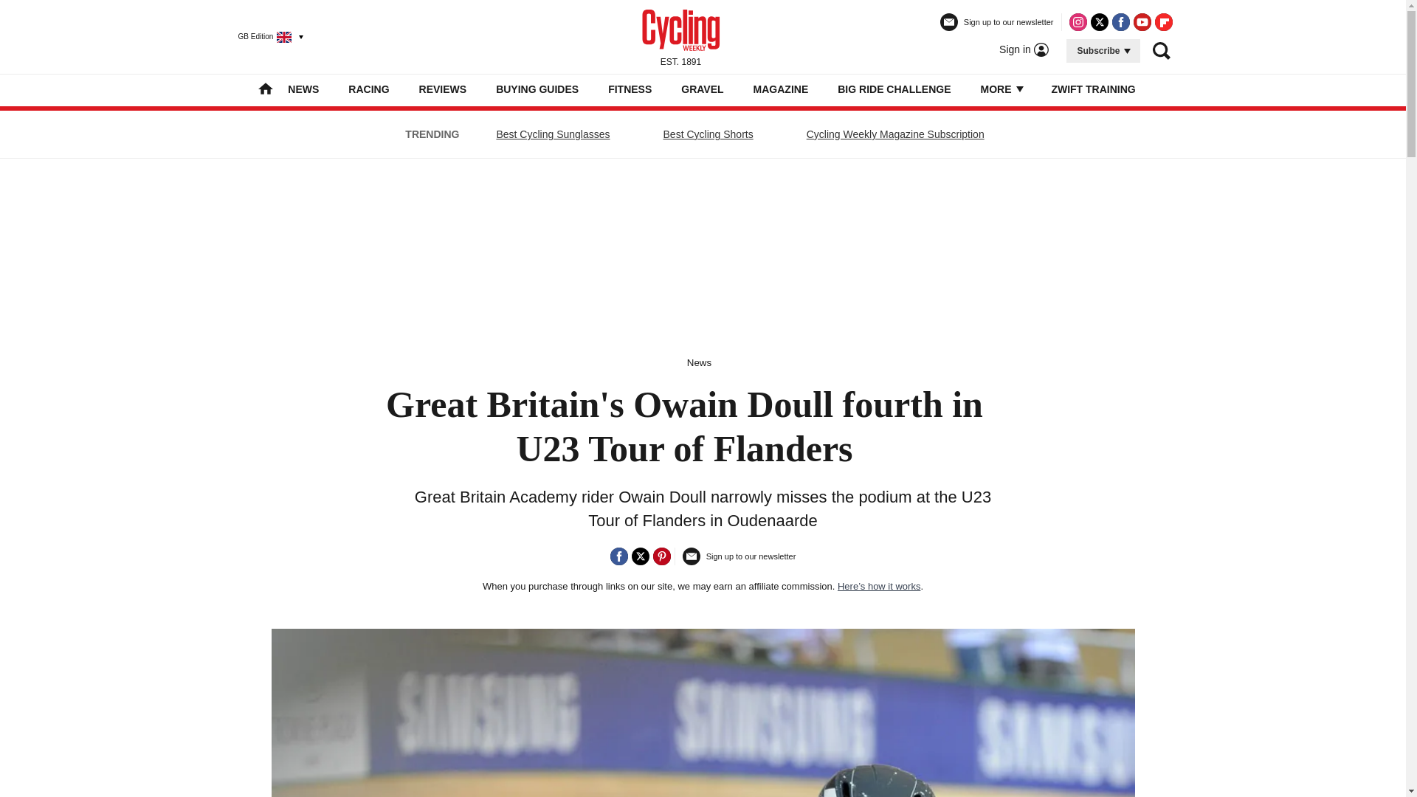  What do you see at coordinates (708, 134) in the screenshot?
I see `Best Cycling Shorts` at bounding box center [708, 134].